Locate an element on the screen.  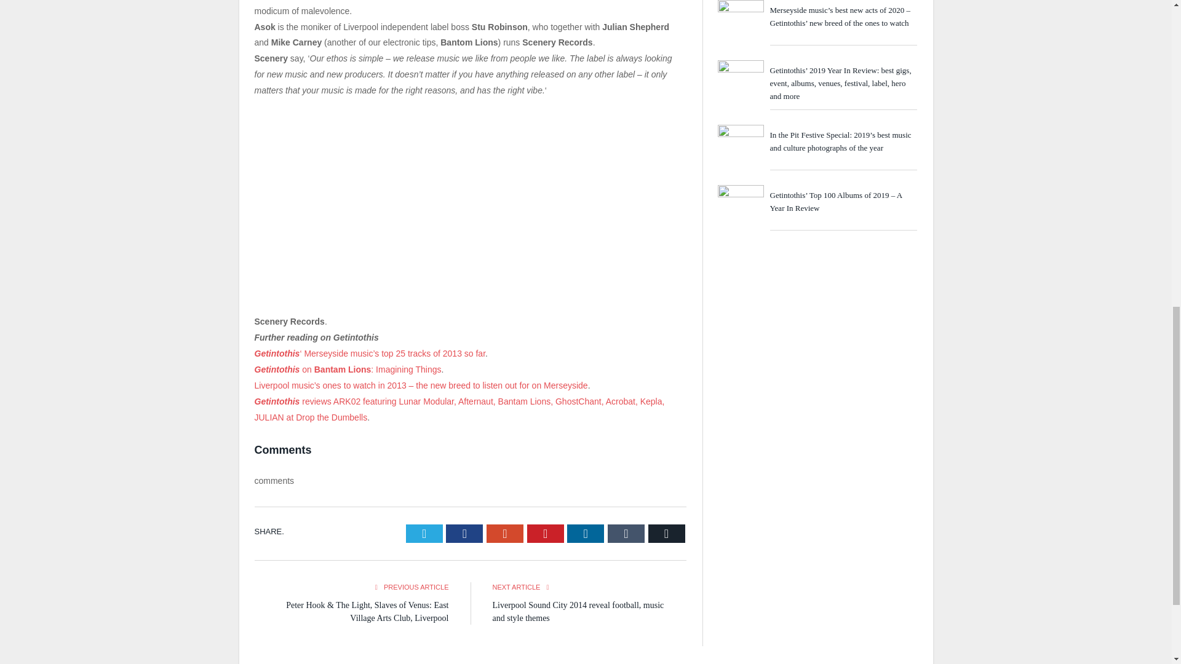
Share on LinkedIn is located at coordinates (585, 534).